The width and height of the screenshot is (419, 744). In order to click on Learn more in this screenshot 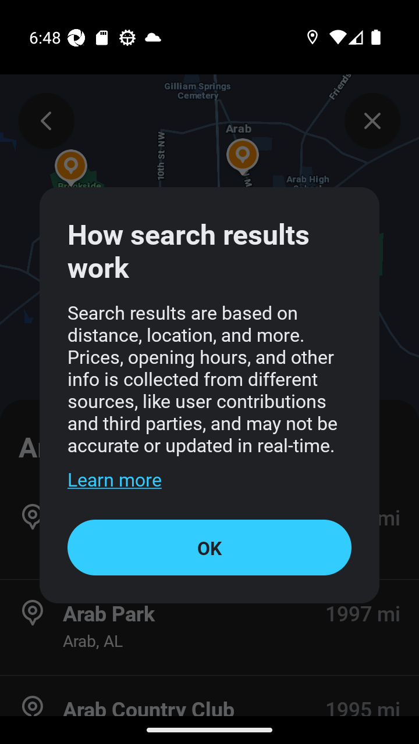, I will do `click(114, 479)`.